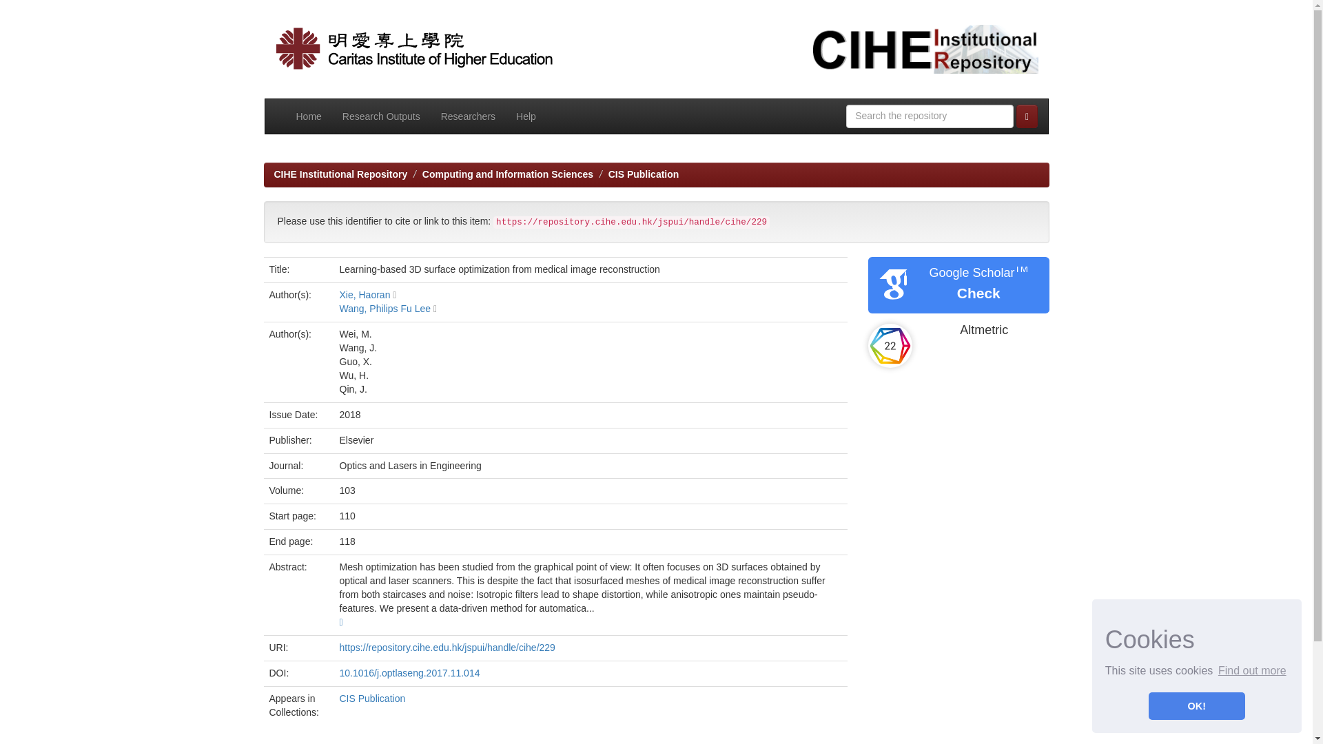 The width and height of the screenshot is (1323, 744). What do you see at coordinates (384, 308) in the screenshot?
I see `Wang, Philips Fu Lee` at bounding box center [384, 308].